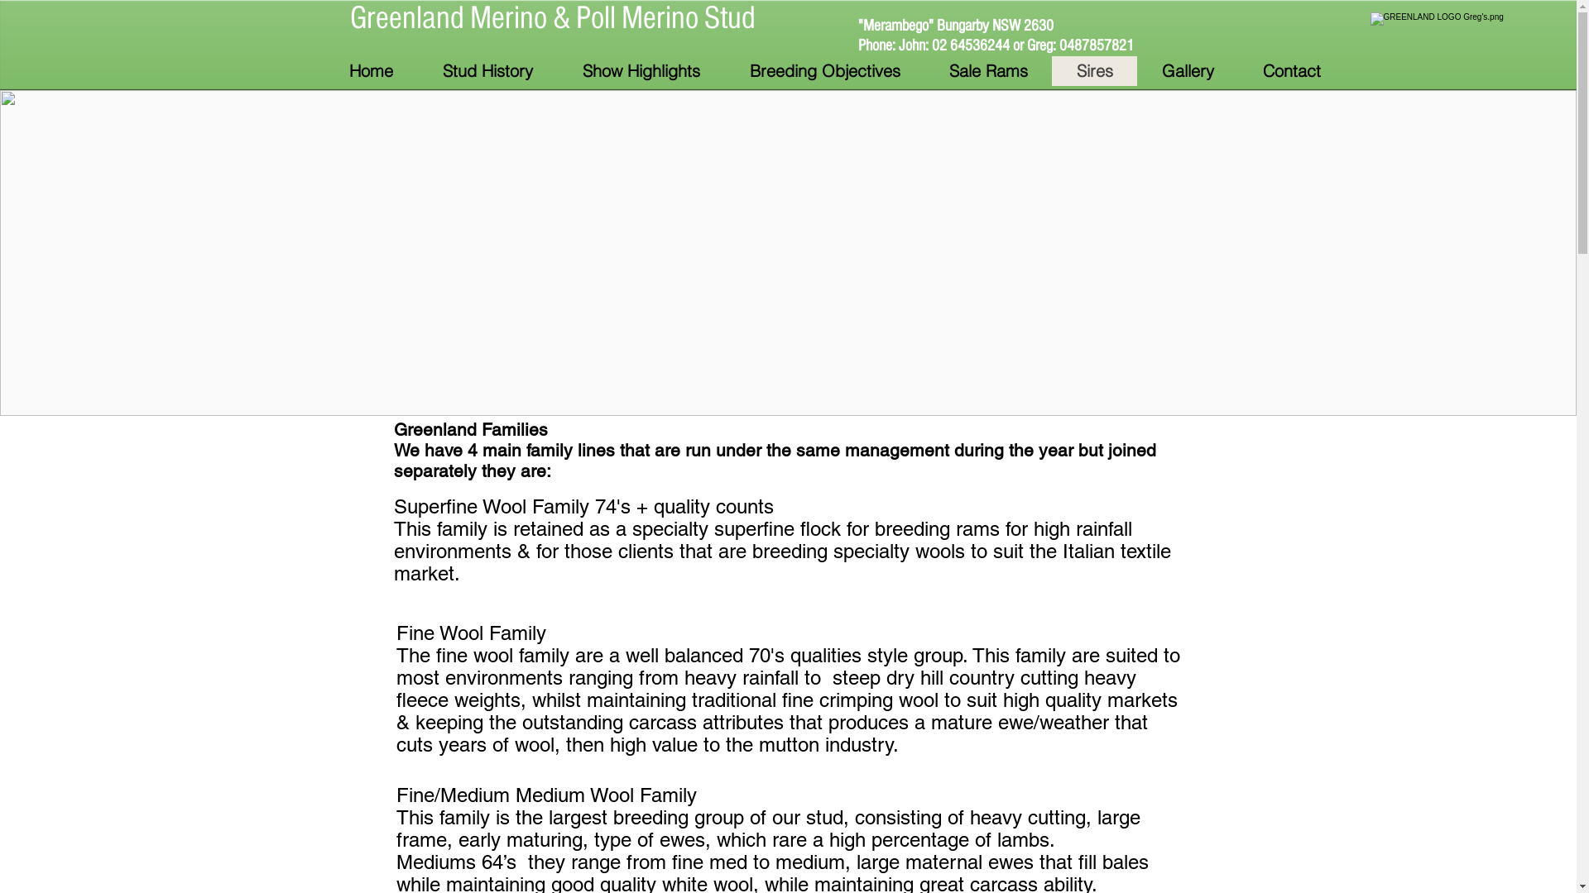  I want to click on Show Highlights, so click(641, 71).